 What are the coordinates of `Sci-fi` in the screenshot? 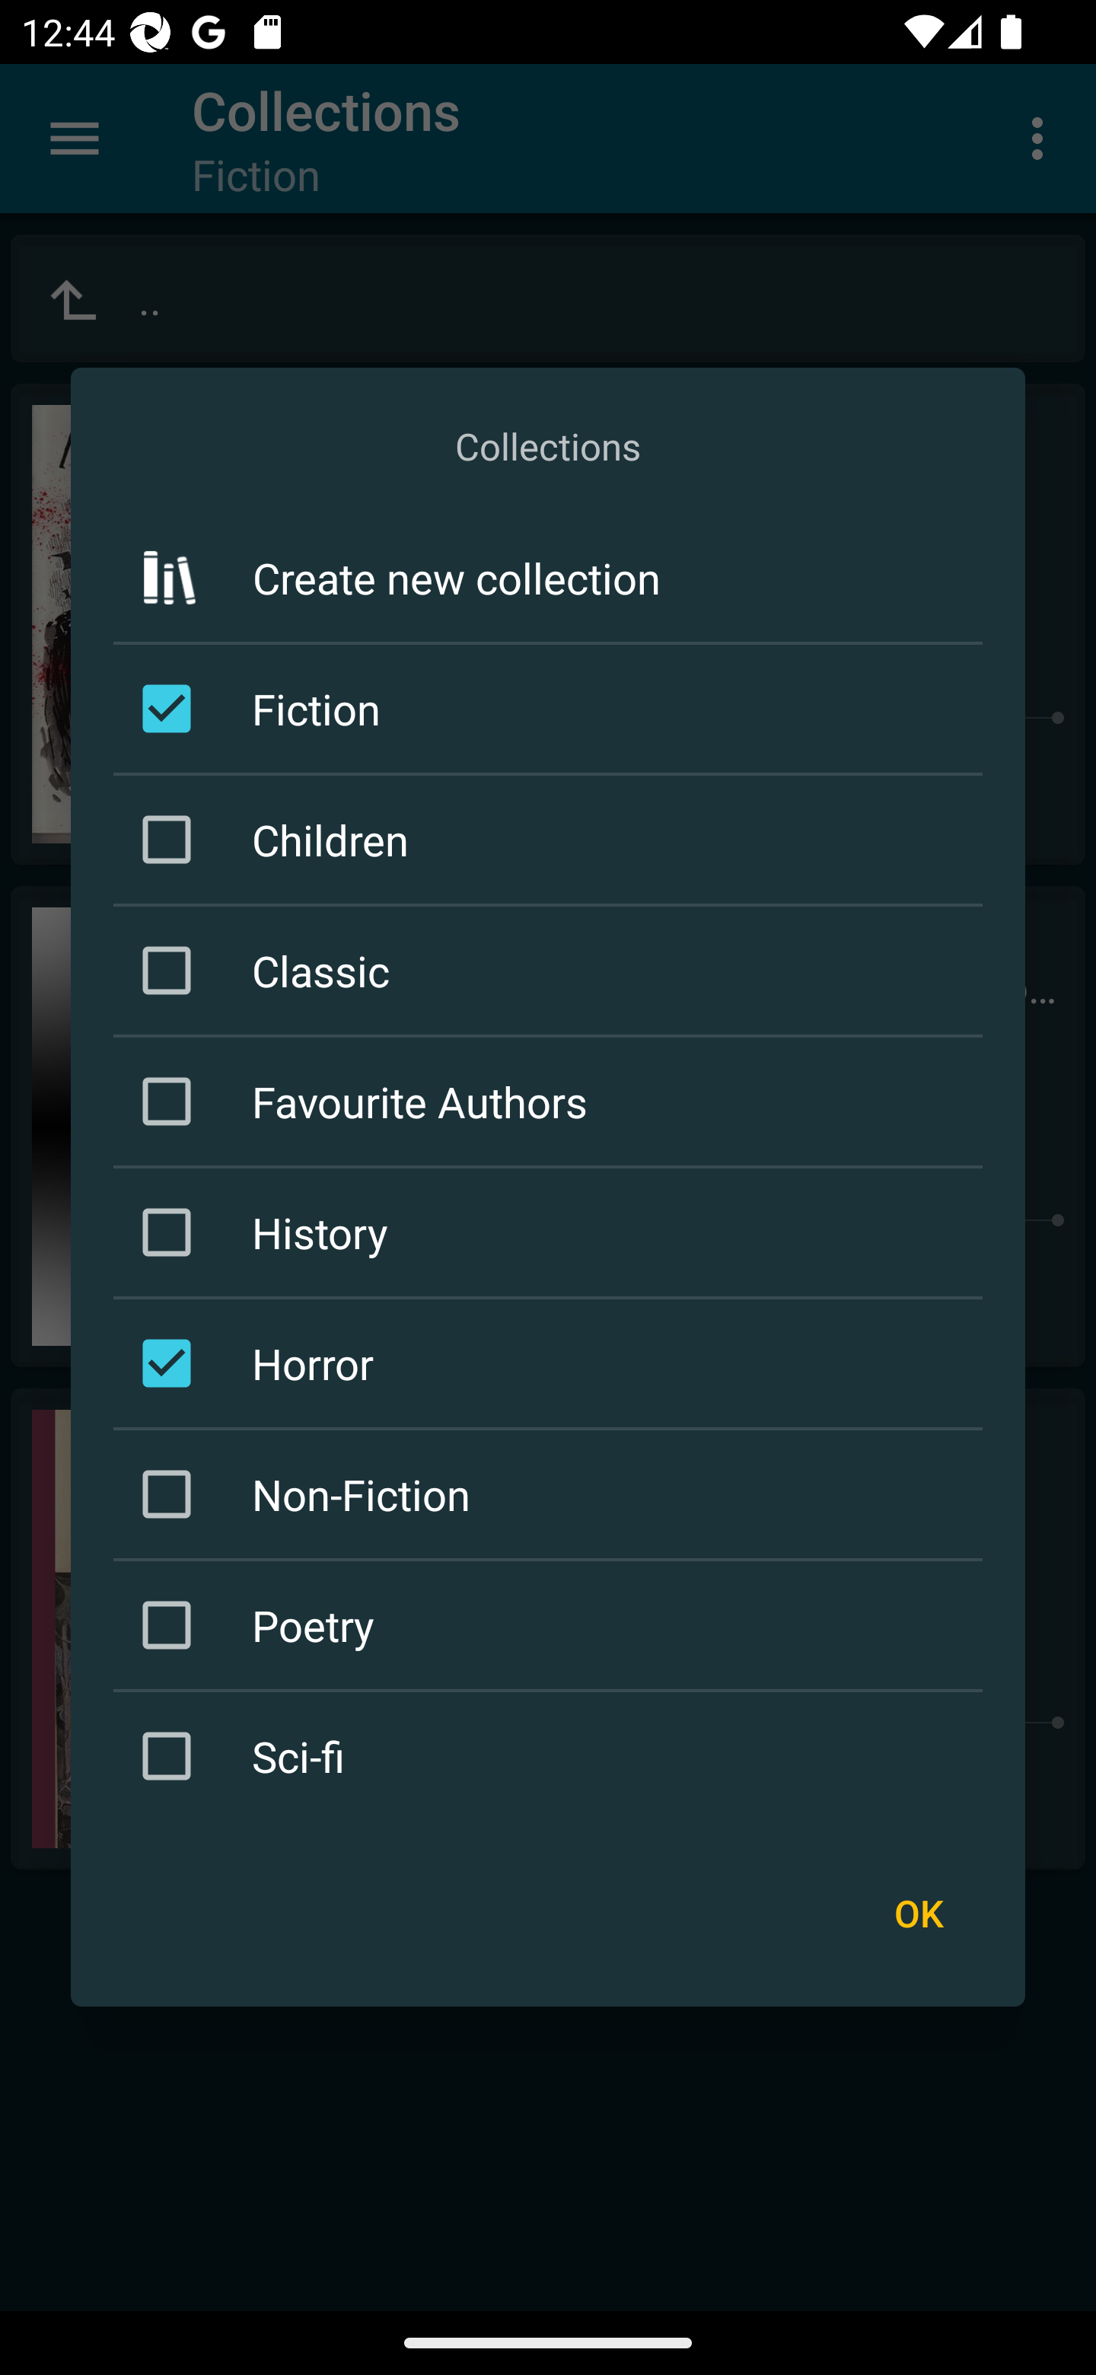 It's located at (553, 1755).